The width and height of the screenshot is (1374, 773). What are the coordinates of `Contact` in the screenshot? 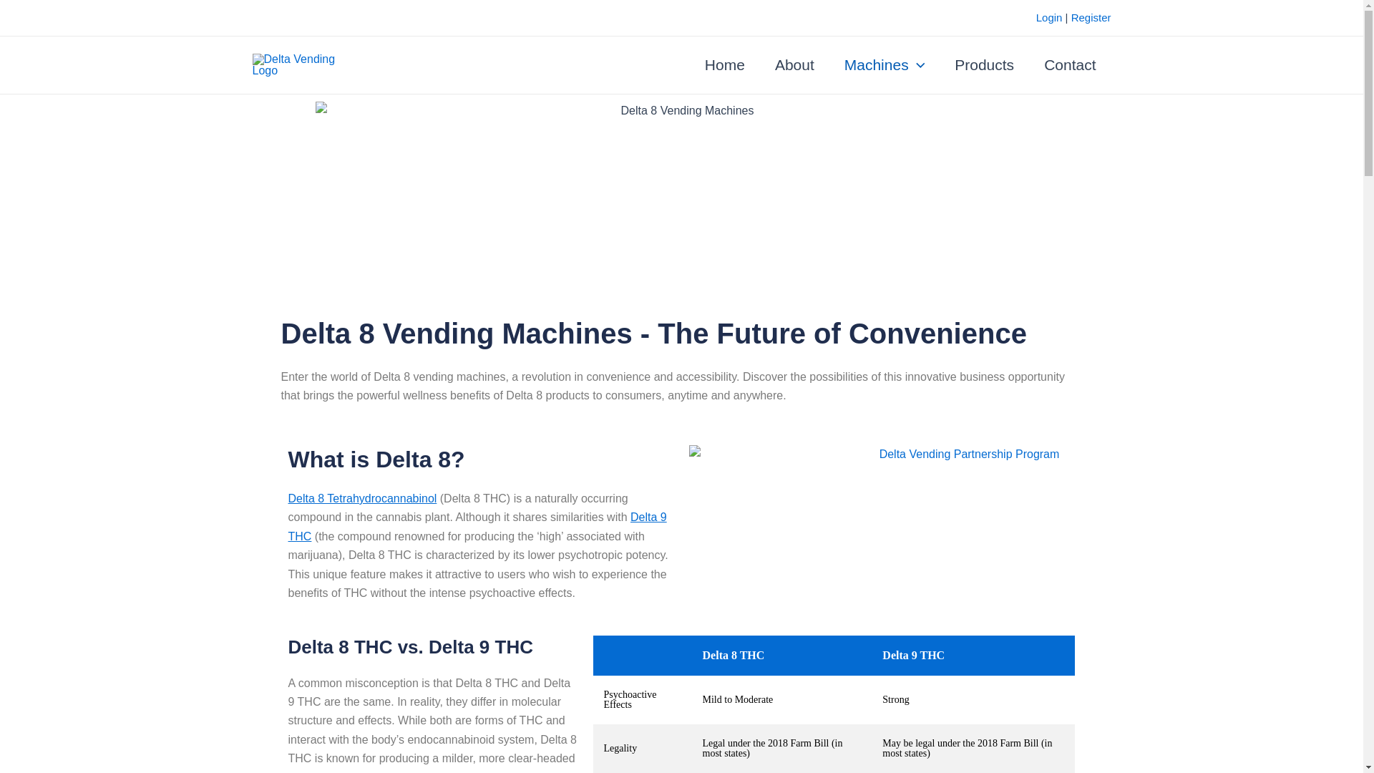 It's located at (1069, 64).